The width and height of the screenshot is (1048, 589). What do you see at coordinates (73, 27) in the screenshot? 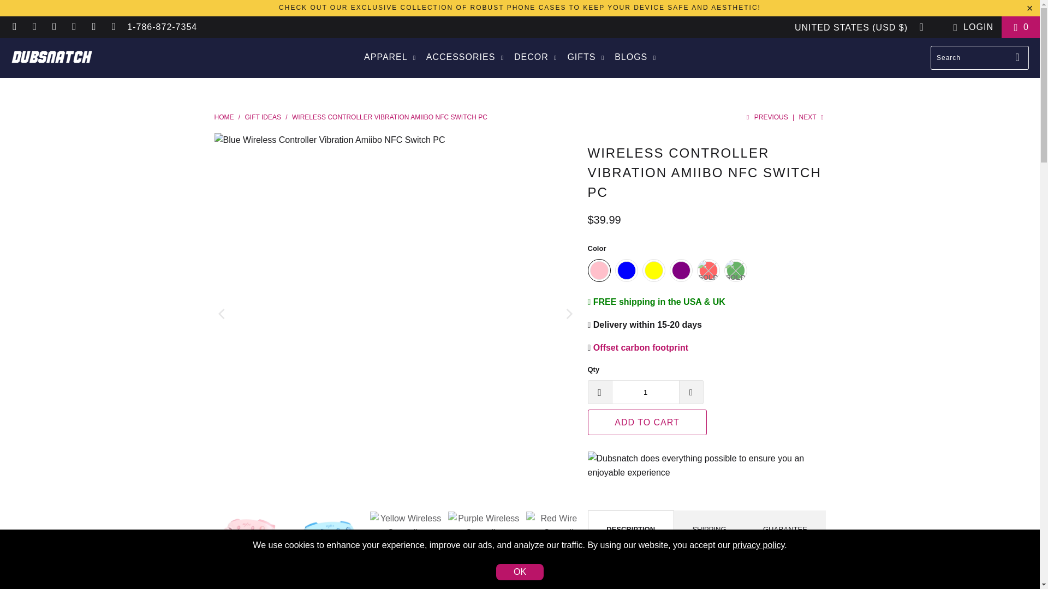
I see `Dubsnatch on Spotify` at bounding box center [73, 27].